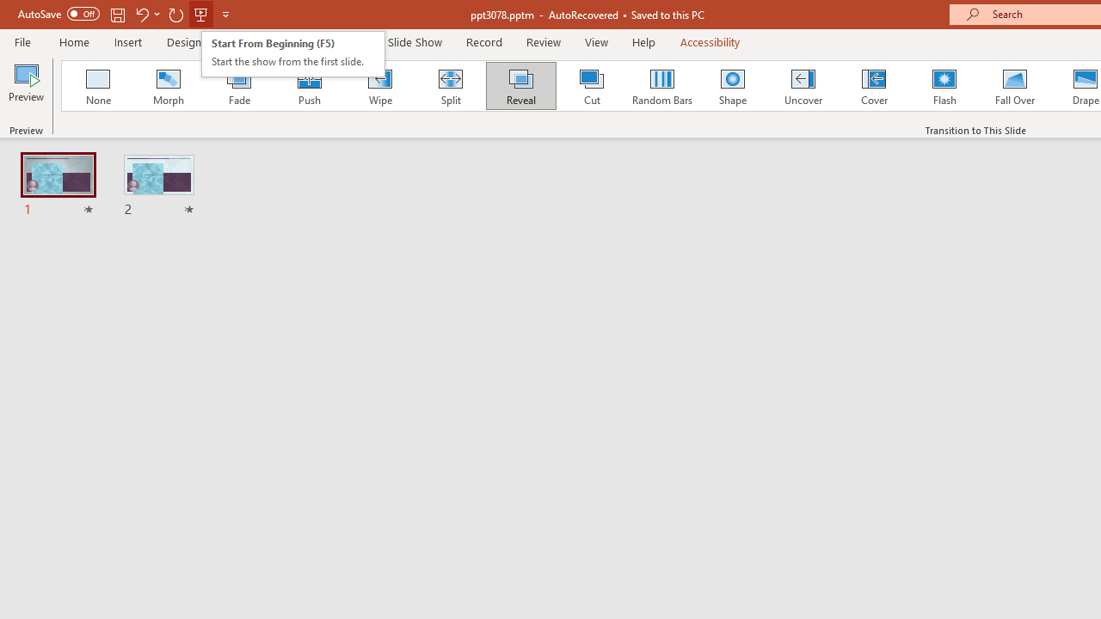  Describe the element at coordinates (944, 86) in the screenshot. I see `Flash` at that location.